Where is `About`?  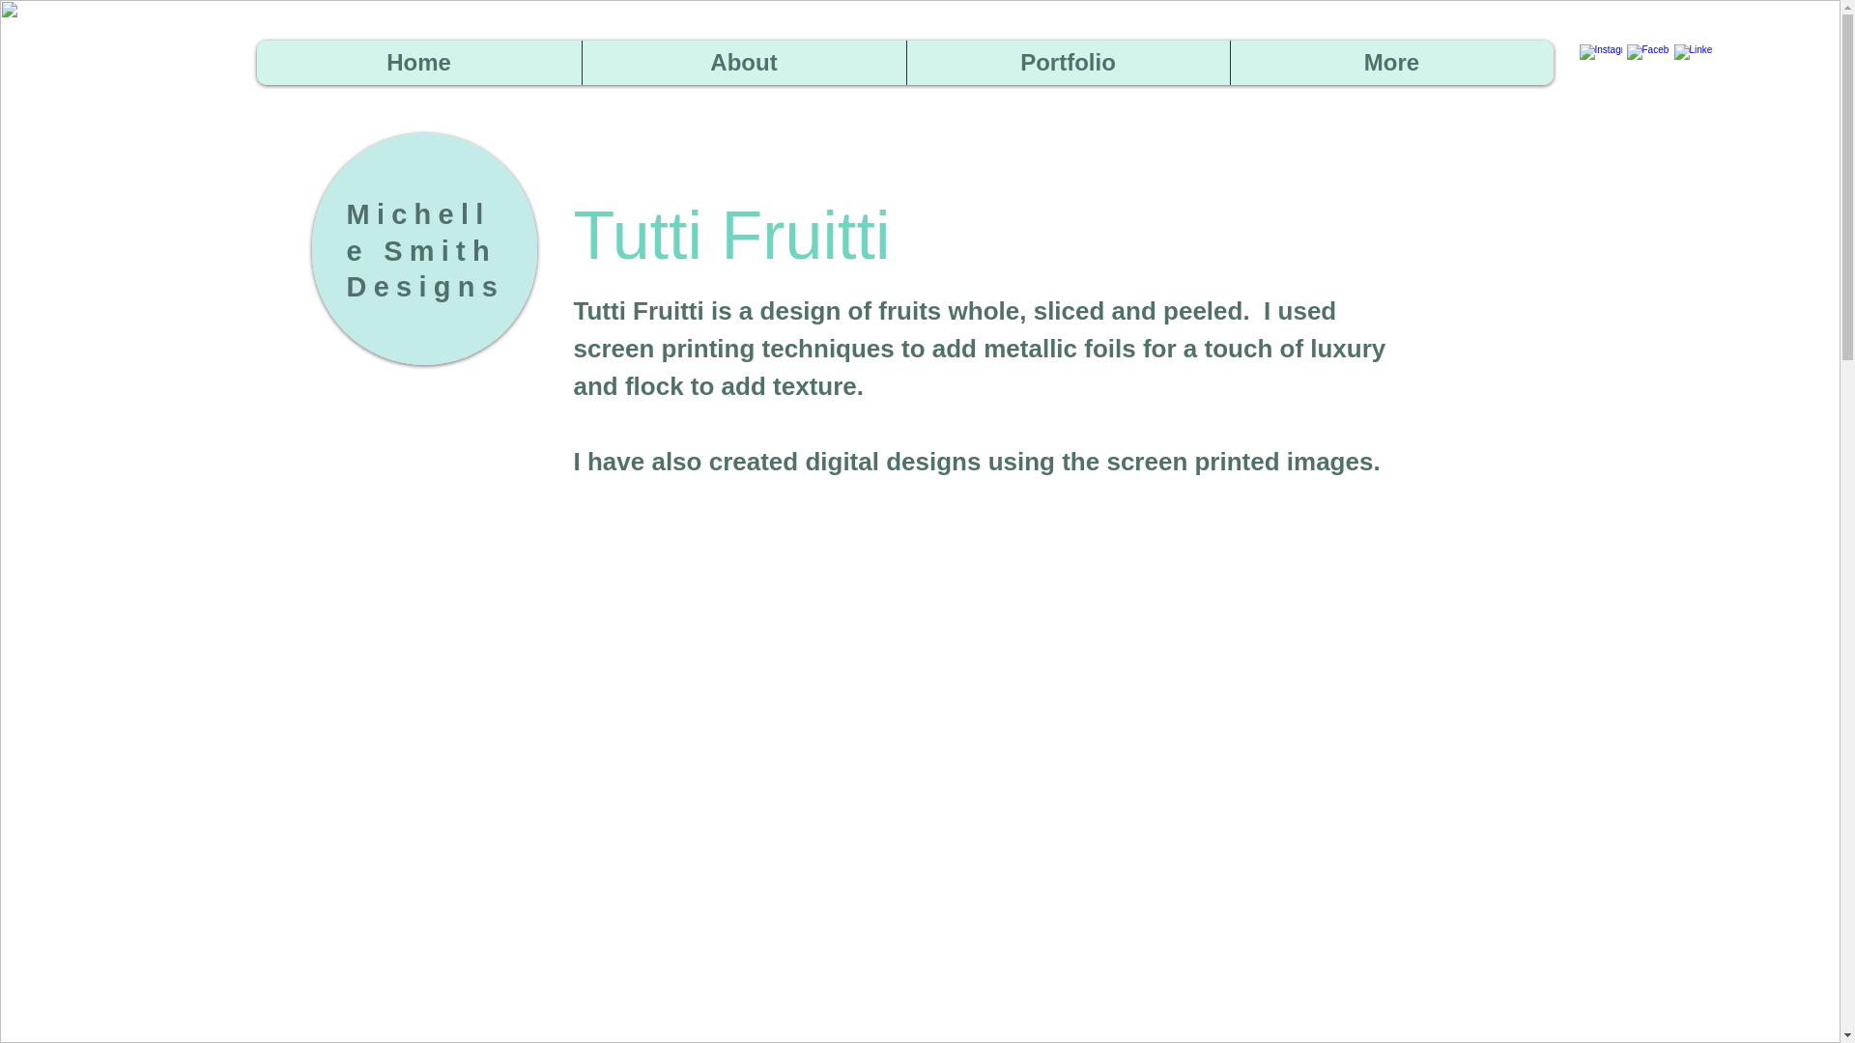
About is located at coordinates (744, 62).